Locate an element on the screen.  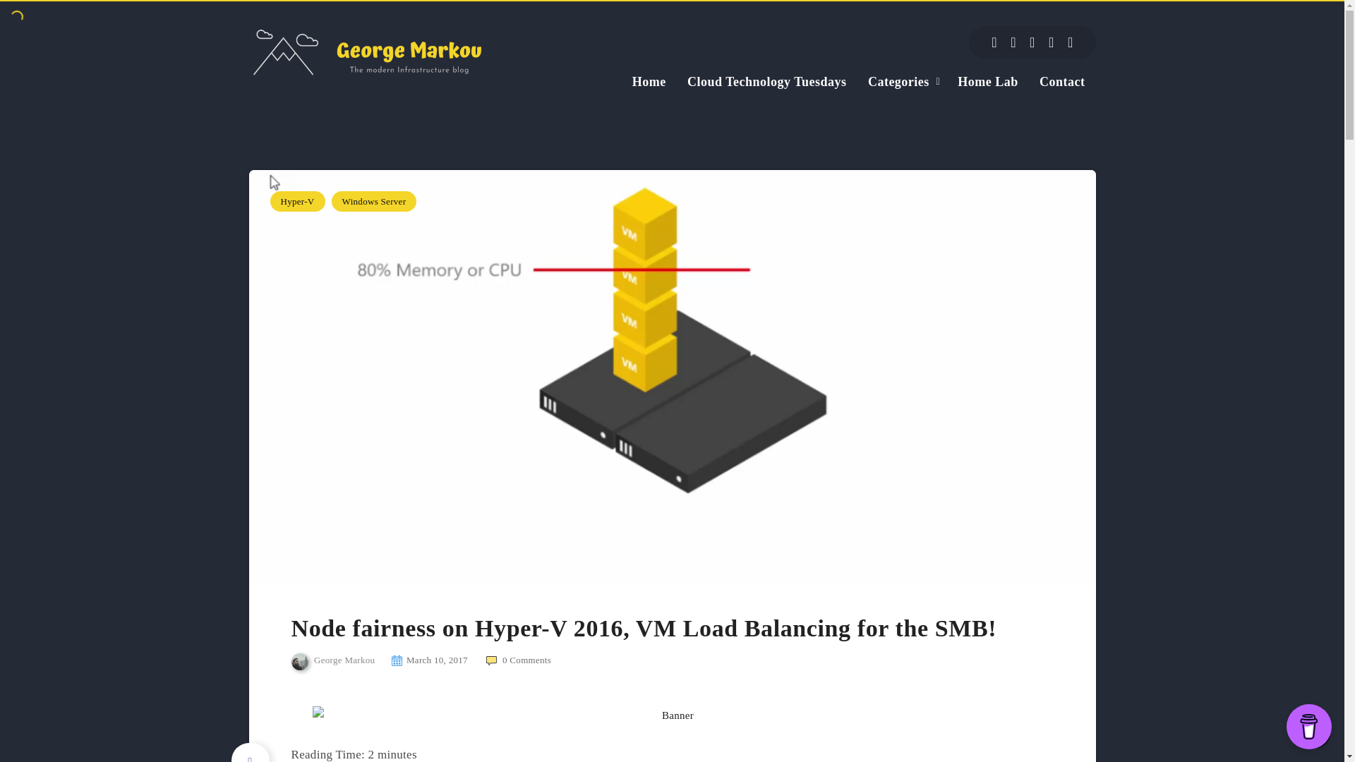
Home Lab is located at coordinates (988, 81).